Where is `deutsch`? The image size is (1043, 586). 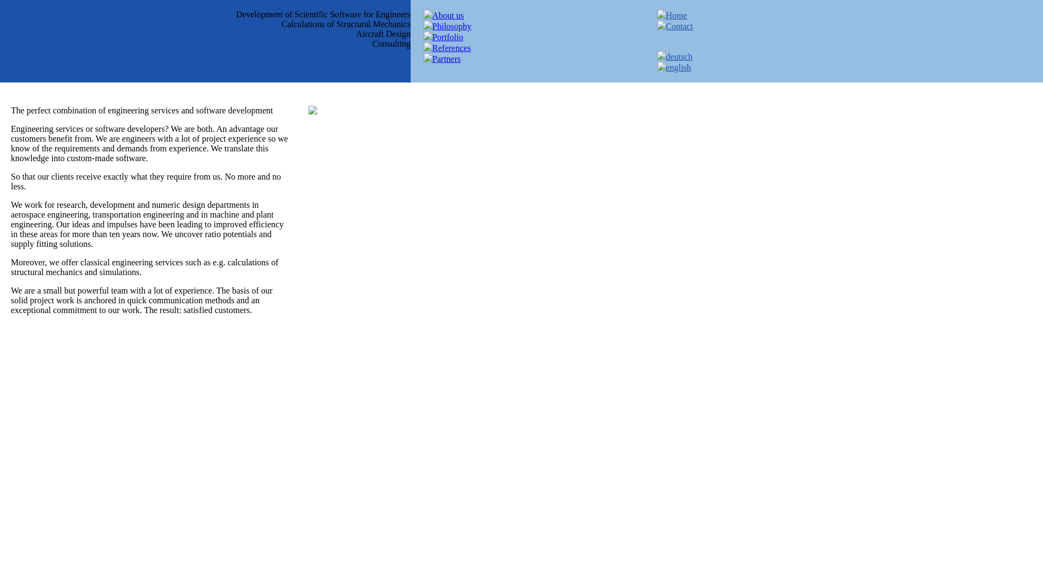
deutsch is located at coordinates (679, 56).